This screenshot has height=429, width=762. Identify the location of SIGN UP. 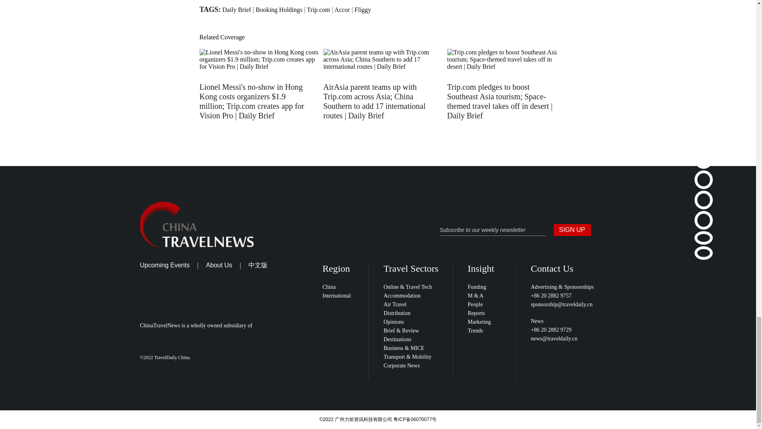
(571, 230).